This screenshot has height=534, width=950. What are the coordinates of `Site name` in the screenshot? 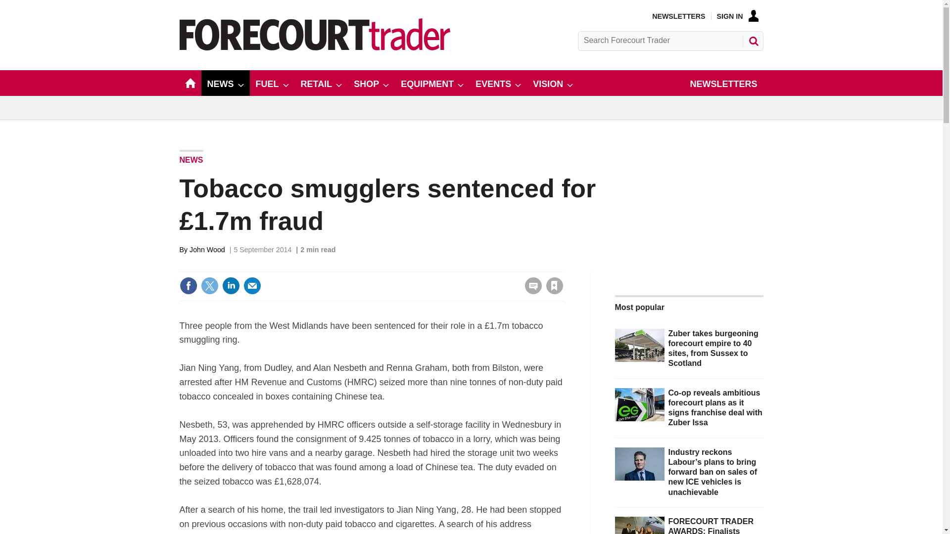 It's located at (315, 47).